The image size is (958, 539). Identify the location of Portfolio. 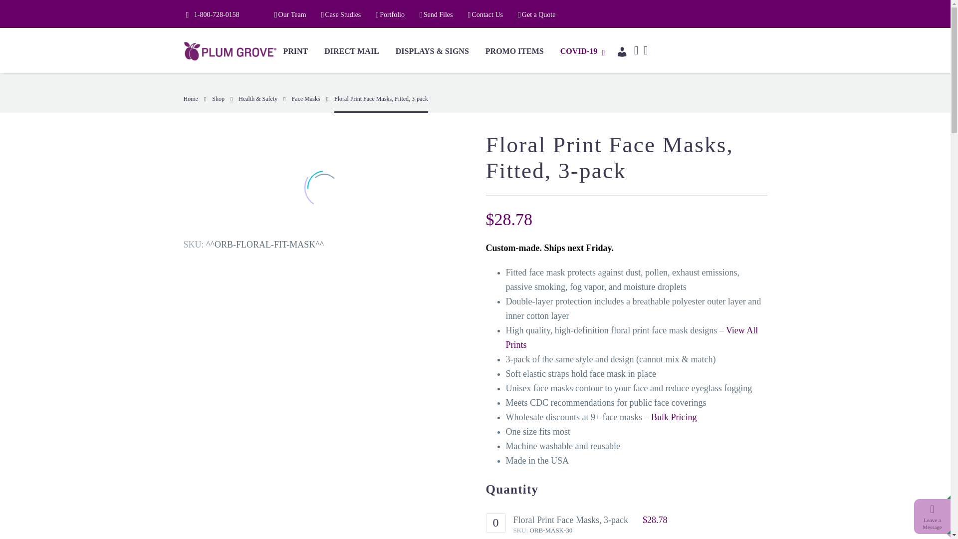
(390, 15).